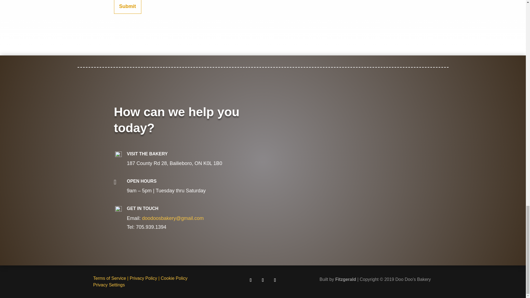  I want to click on Follow on TripAdvisor, so click(275, 280).